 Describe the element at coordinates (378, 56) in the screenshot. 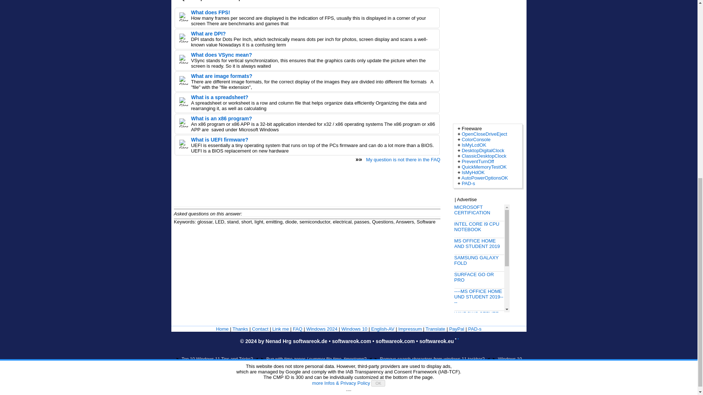

I see ` OK ` at that location.